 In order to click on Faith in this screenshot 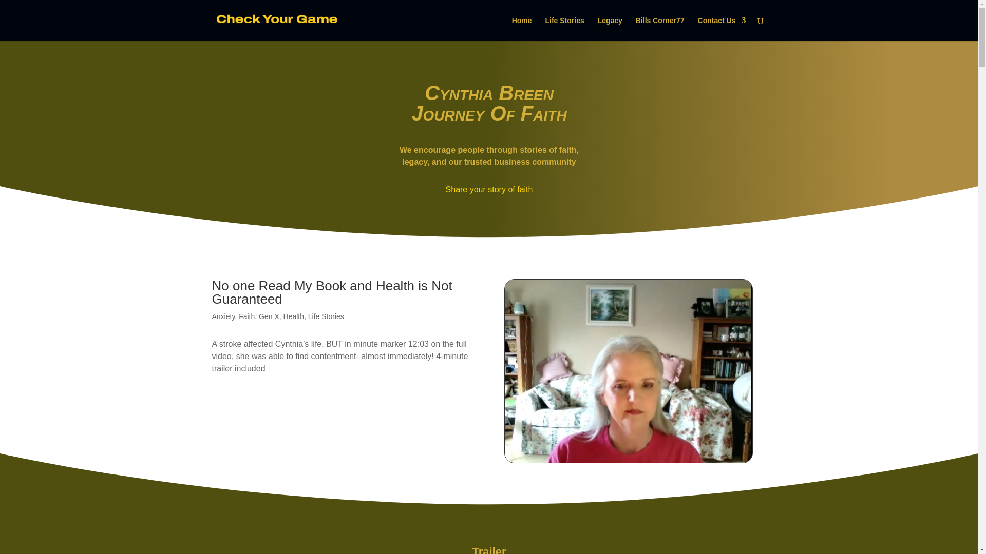, I will do `click(246, 316)`.